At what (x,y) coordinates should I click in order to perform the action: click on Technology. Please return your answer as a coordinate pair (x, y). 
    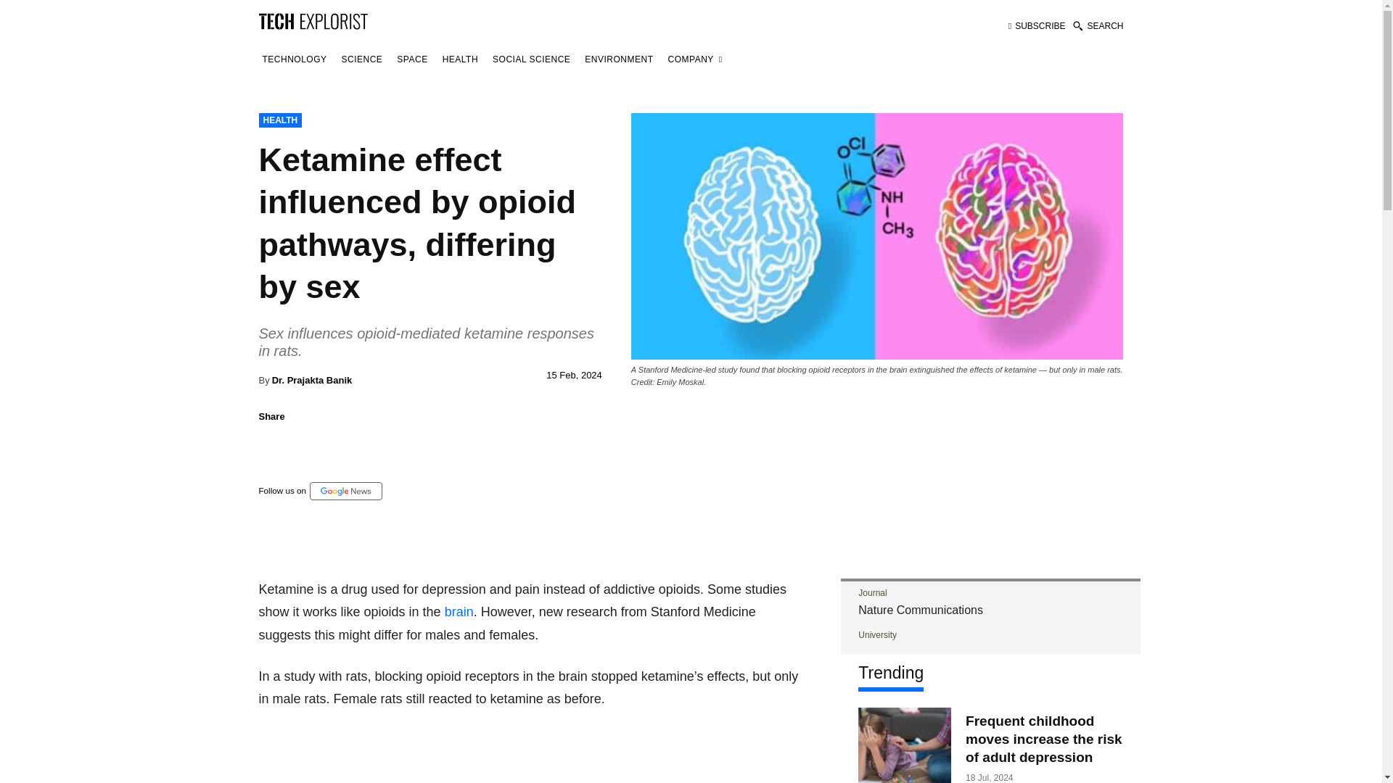
    Looking at the image, I should click on (294, 59).